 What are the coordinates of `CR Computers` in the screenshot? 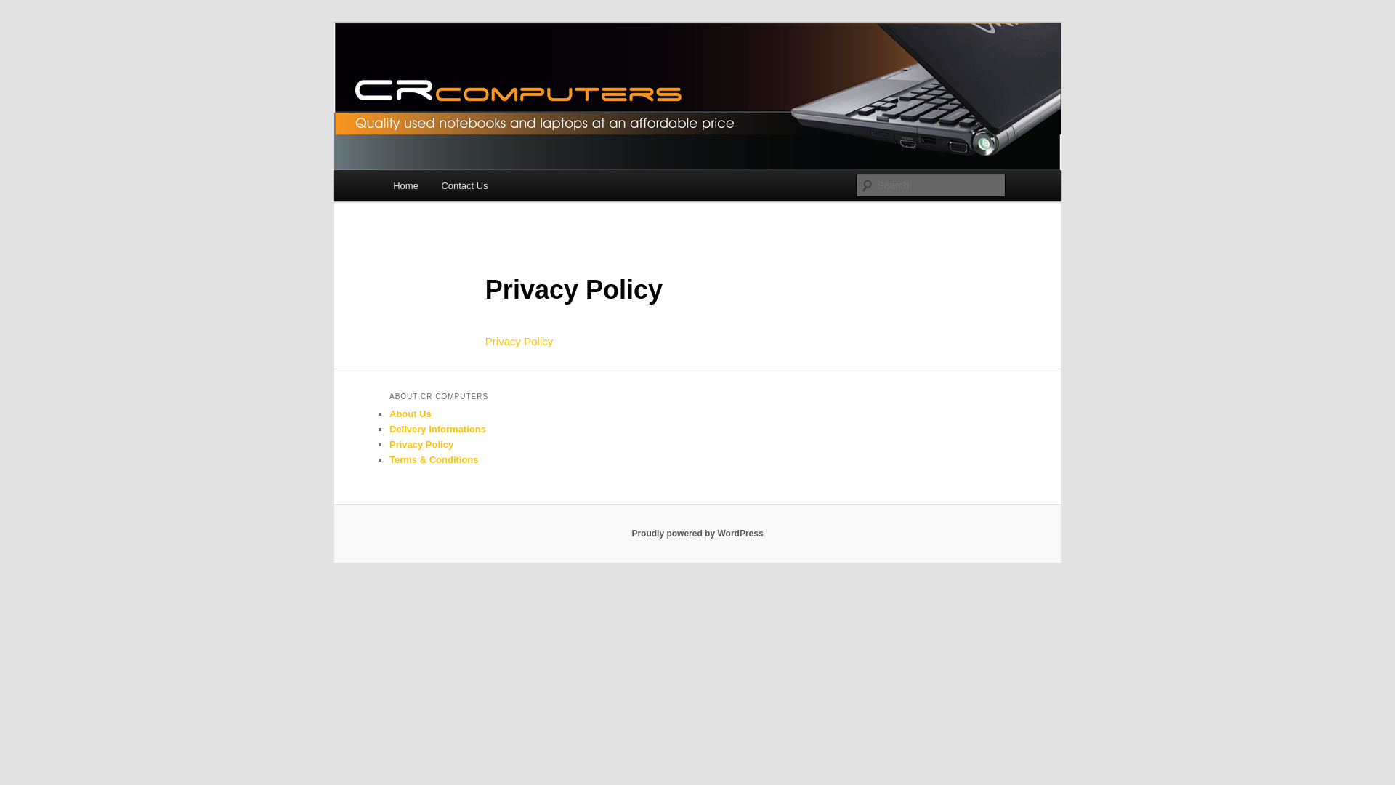 It's located at (466, 76).